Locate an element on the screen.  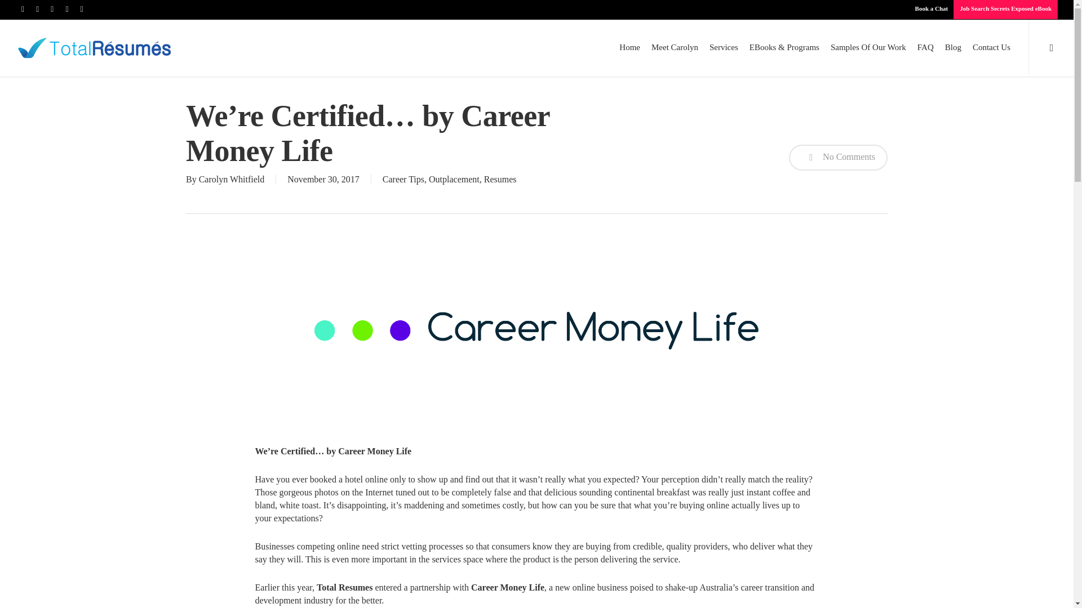
Meet Carolyn is located at coordinates (675, 46).